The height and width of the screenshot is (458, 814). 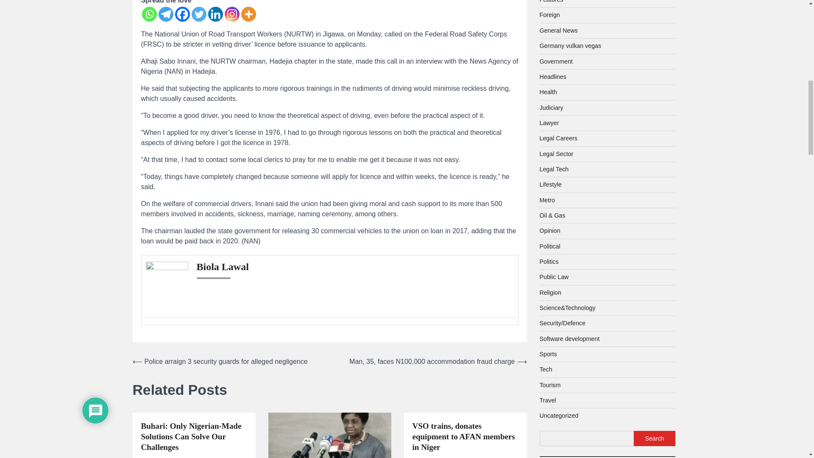 What do you see at coordinates (215, 14) in the screenshot?
I see `Linkedin` at bounding box center [215, 14].